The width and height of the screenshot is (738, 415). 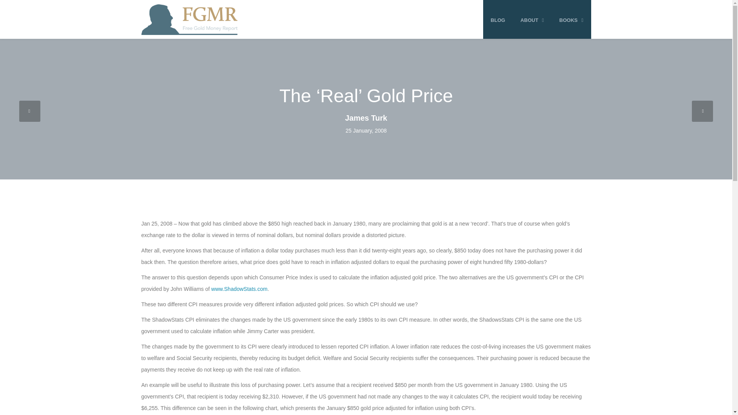 I want to click on James Turk, so click(x=366, y=118).